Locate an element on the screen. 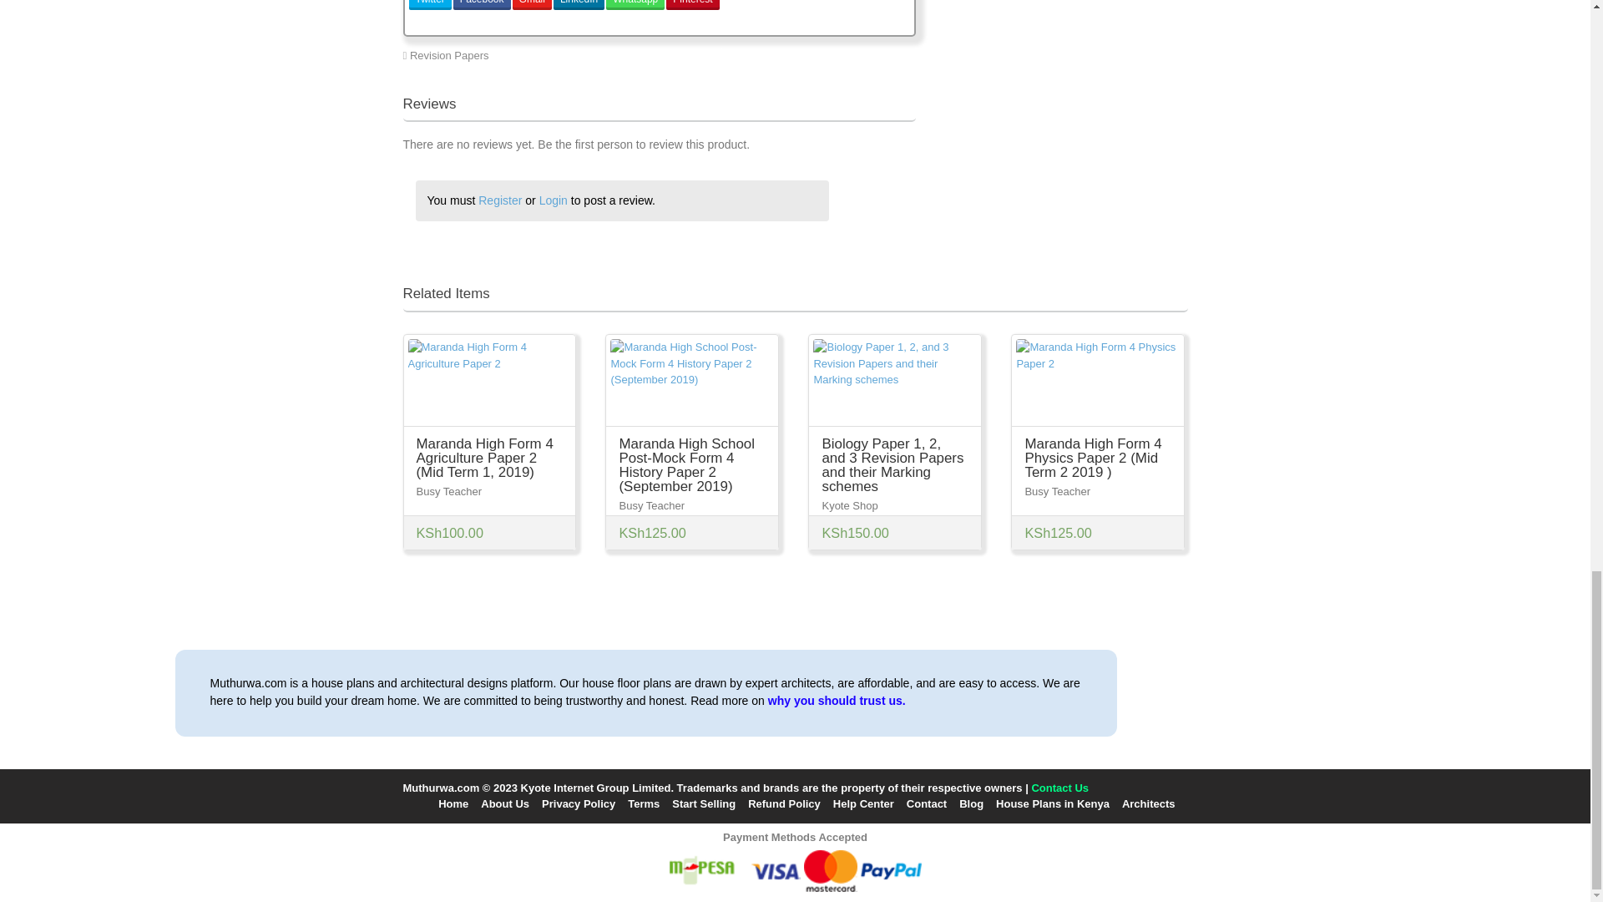 This screenshot has height=902, width=1603. Maranda Mid-Term 2 Past Papers 2021 is located at coordinates (814, 55).